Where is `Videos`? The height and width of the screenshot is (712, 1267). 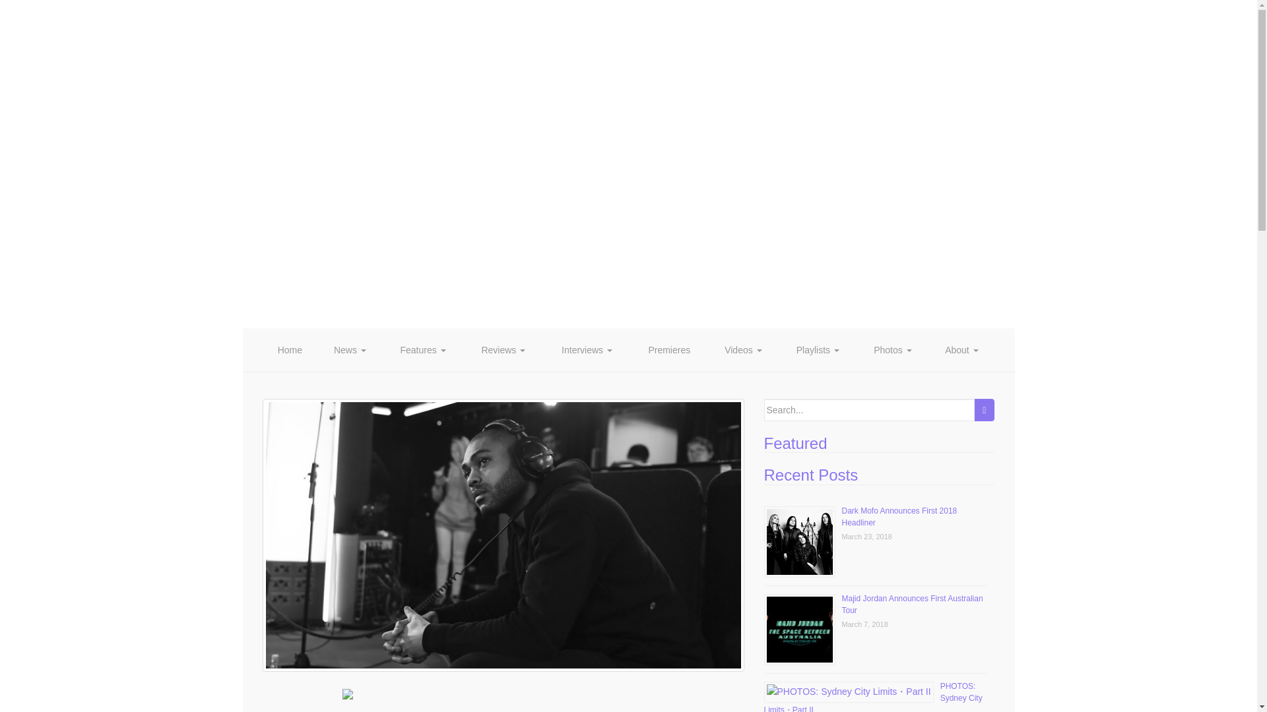
Videos is located at coordinates (743, 349).